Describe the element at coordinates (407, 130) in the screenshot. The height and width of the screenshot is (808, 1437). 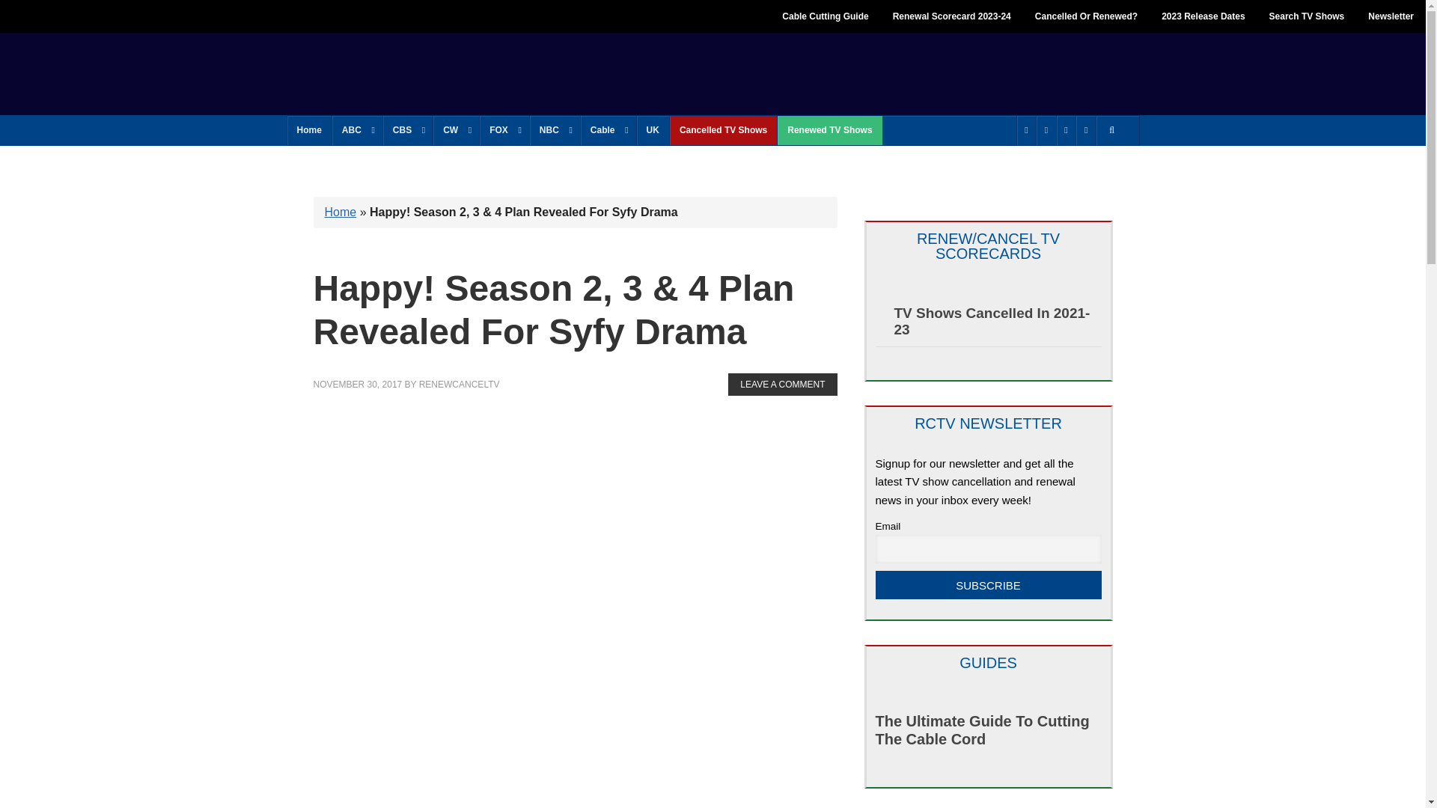
I see `CBS` at that location.